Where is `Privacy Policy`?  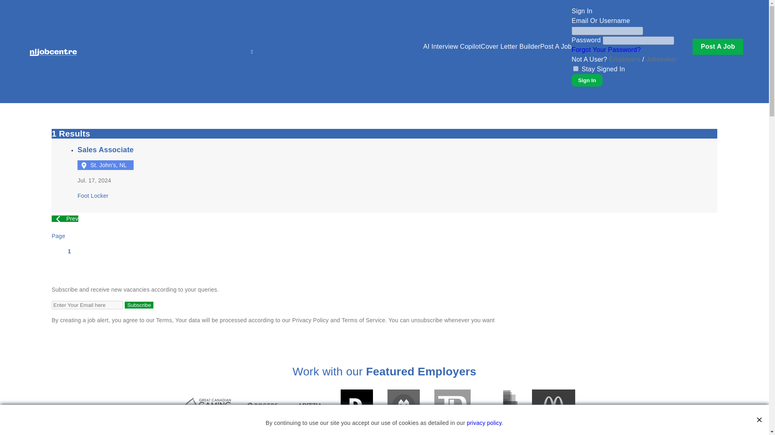
Privacy Policy is located at coordinates (576, 68).